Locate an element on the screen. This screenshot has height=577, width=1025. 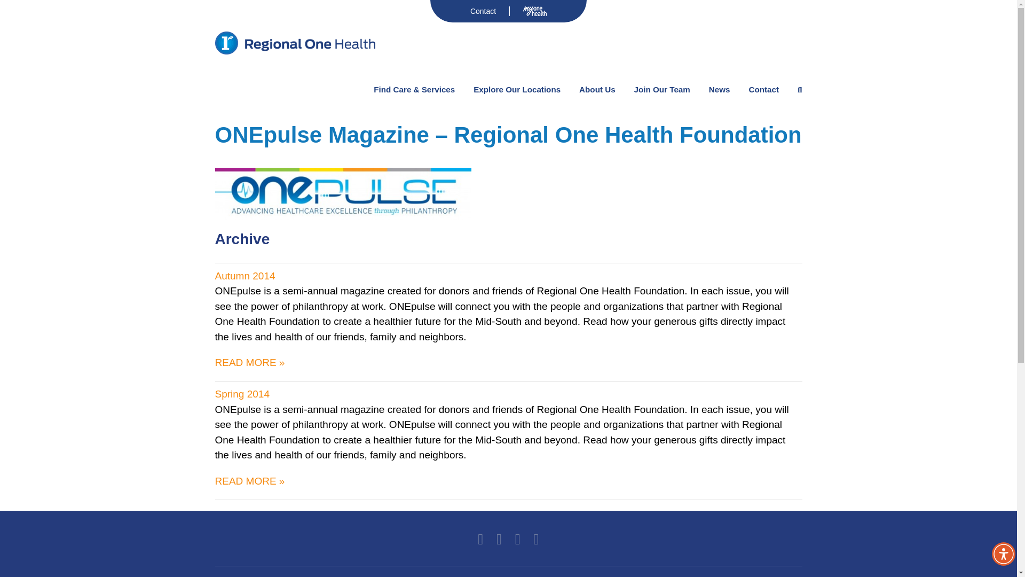
Explore Our Locations is located at coordinates (517, 90).